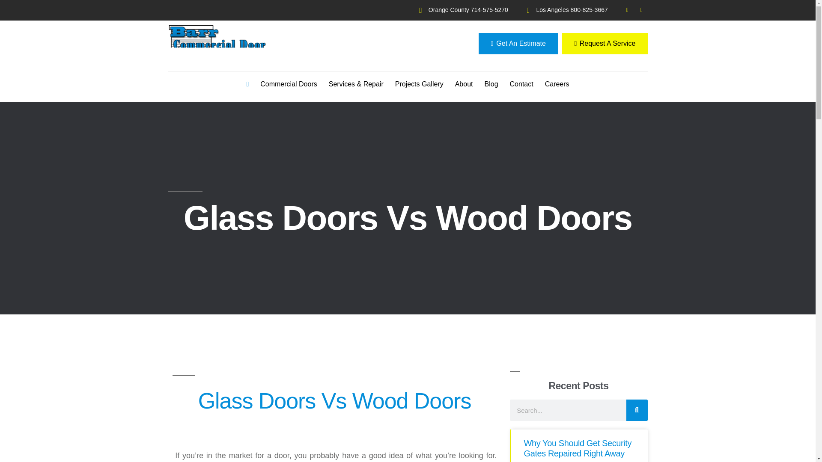 The height and width of the screenshot is (462, 822). I want to click on Careers, so click(557, 84).